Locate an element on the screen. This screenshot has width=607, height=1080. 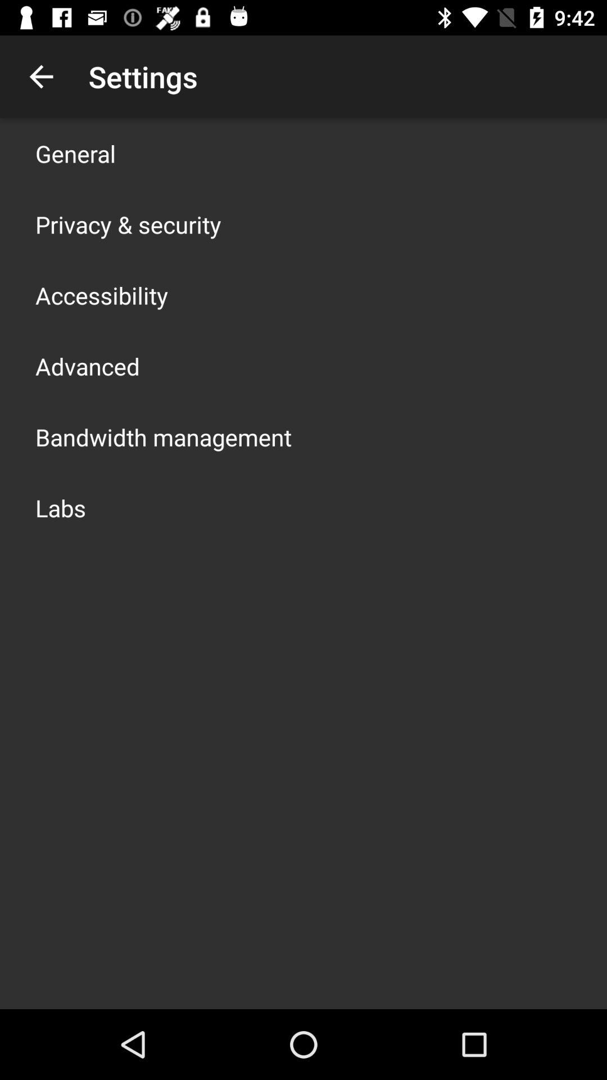
scroll to advanced icon is located at coordinates (88, 366).